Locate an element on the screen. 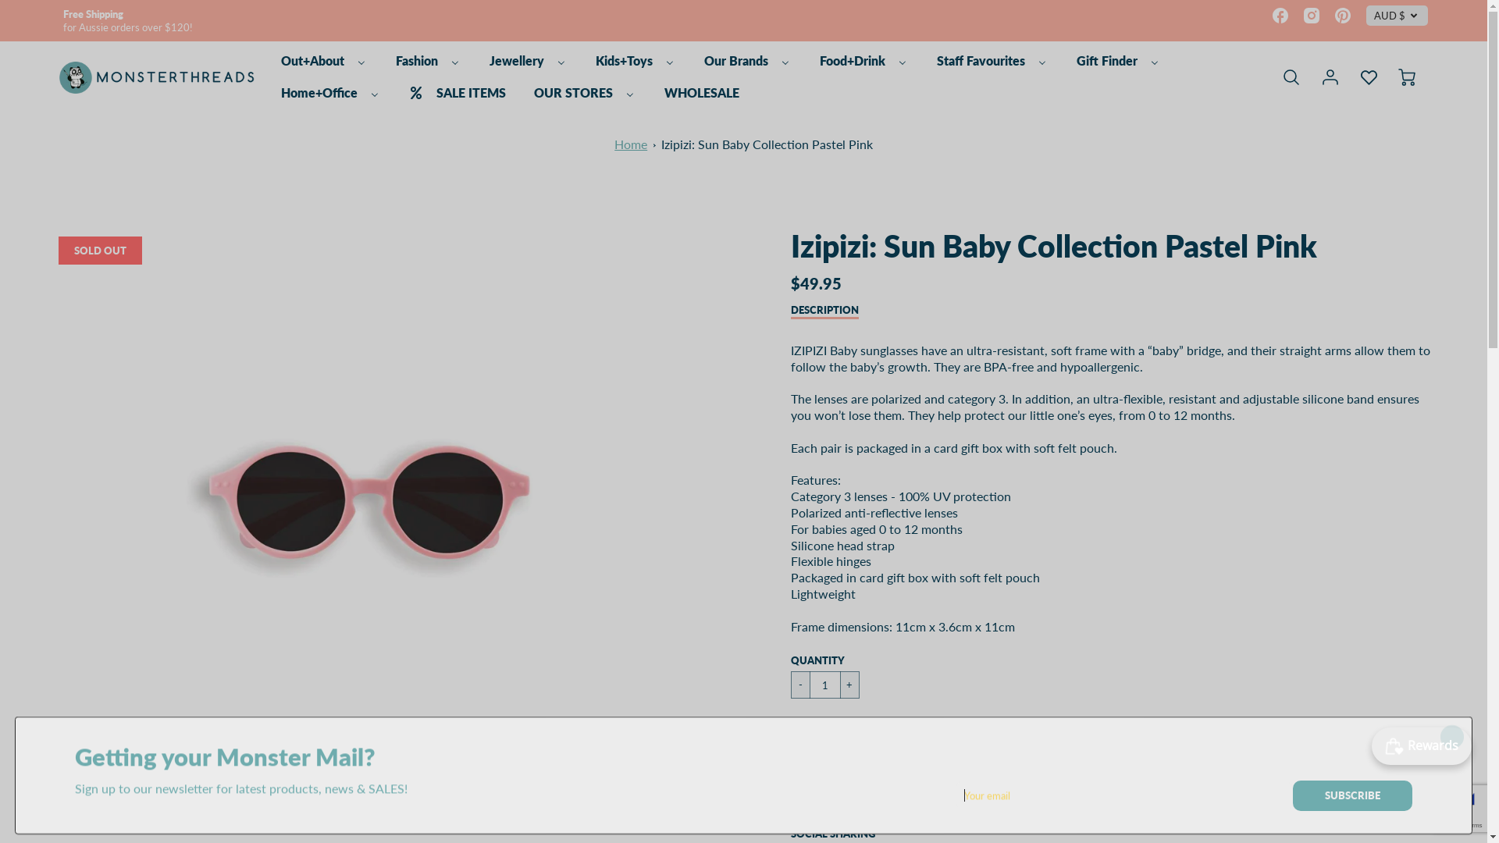 Image resolution: width=1499 pixels, height=843 pixels. Izipizi: Sun Baby Collection Pastel Pink is located at coordinates (767, 144).